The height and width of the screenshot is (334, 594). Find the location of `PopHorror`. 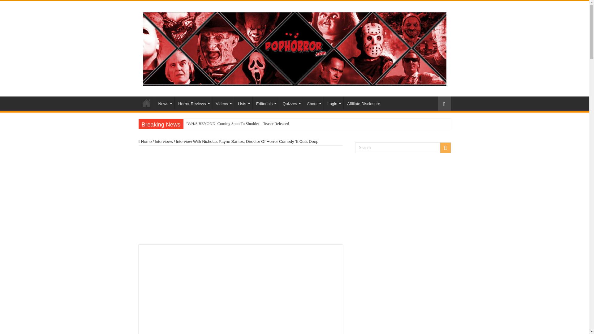

PopHorror is located at coordinates (295, 48).